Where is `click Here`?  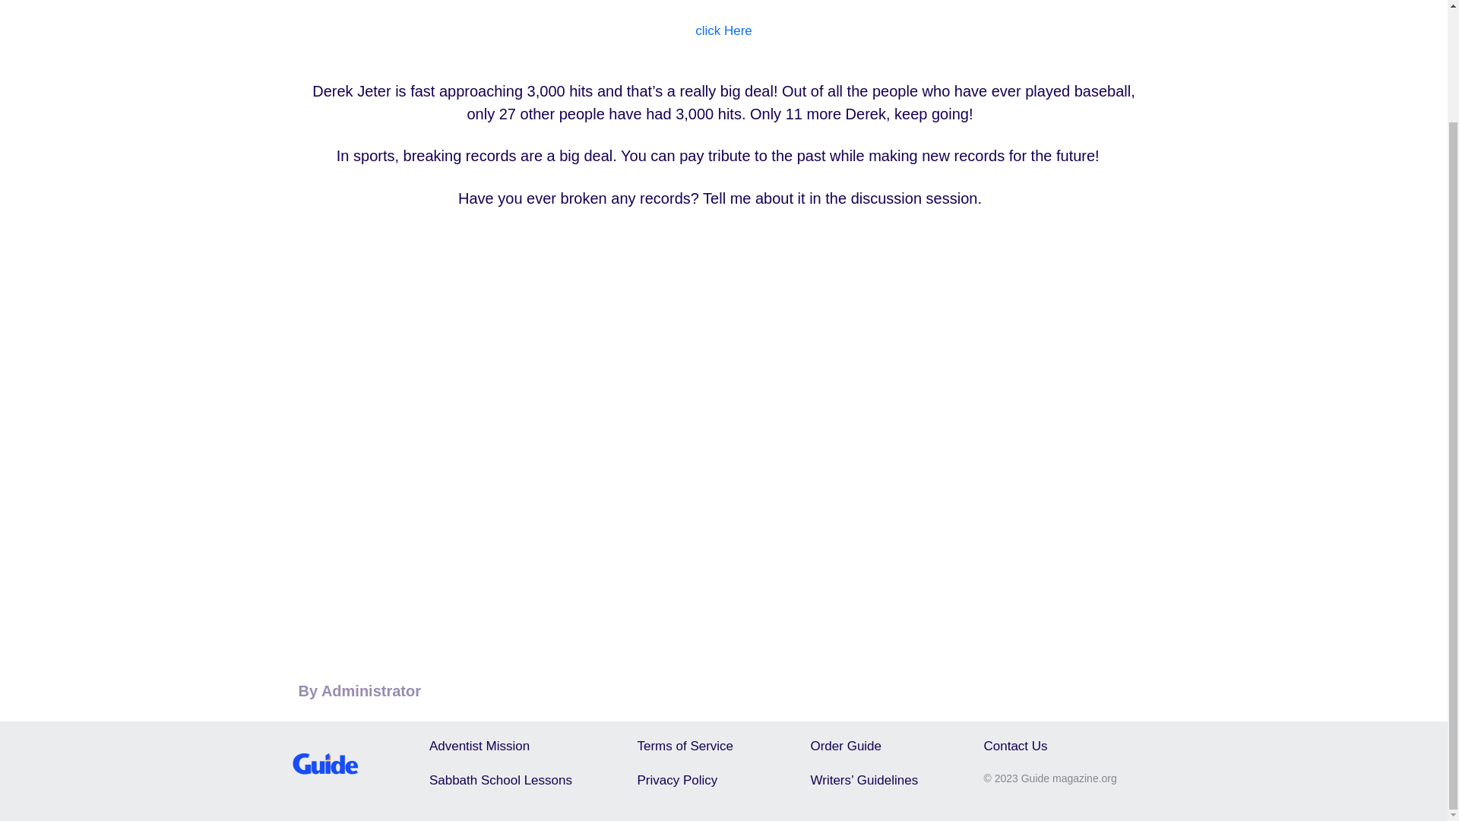 click Here is located at coordinates (723, 30).